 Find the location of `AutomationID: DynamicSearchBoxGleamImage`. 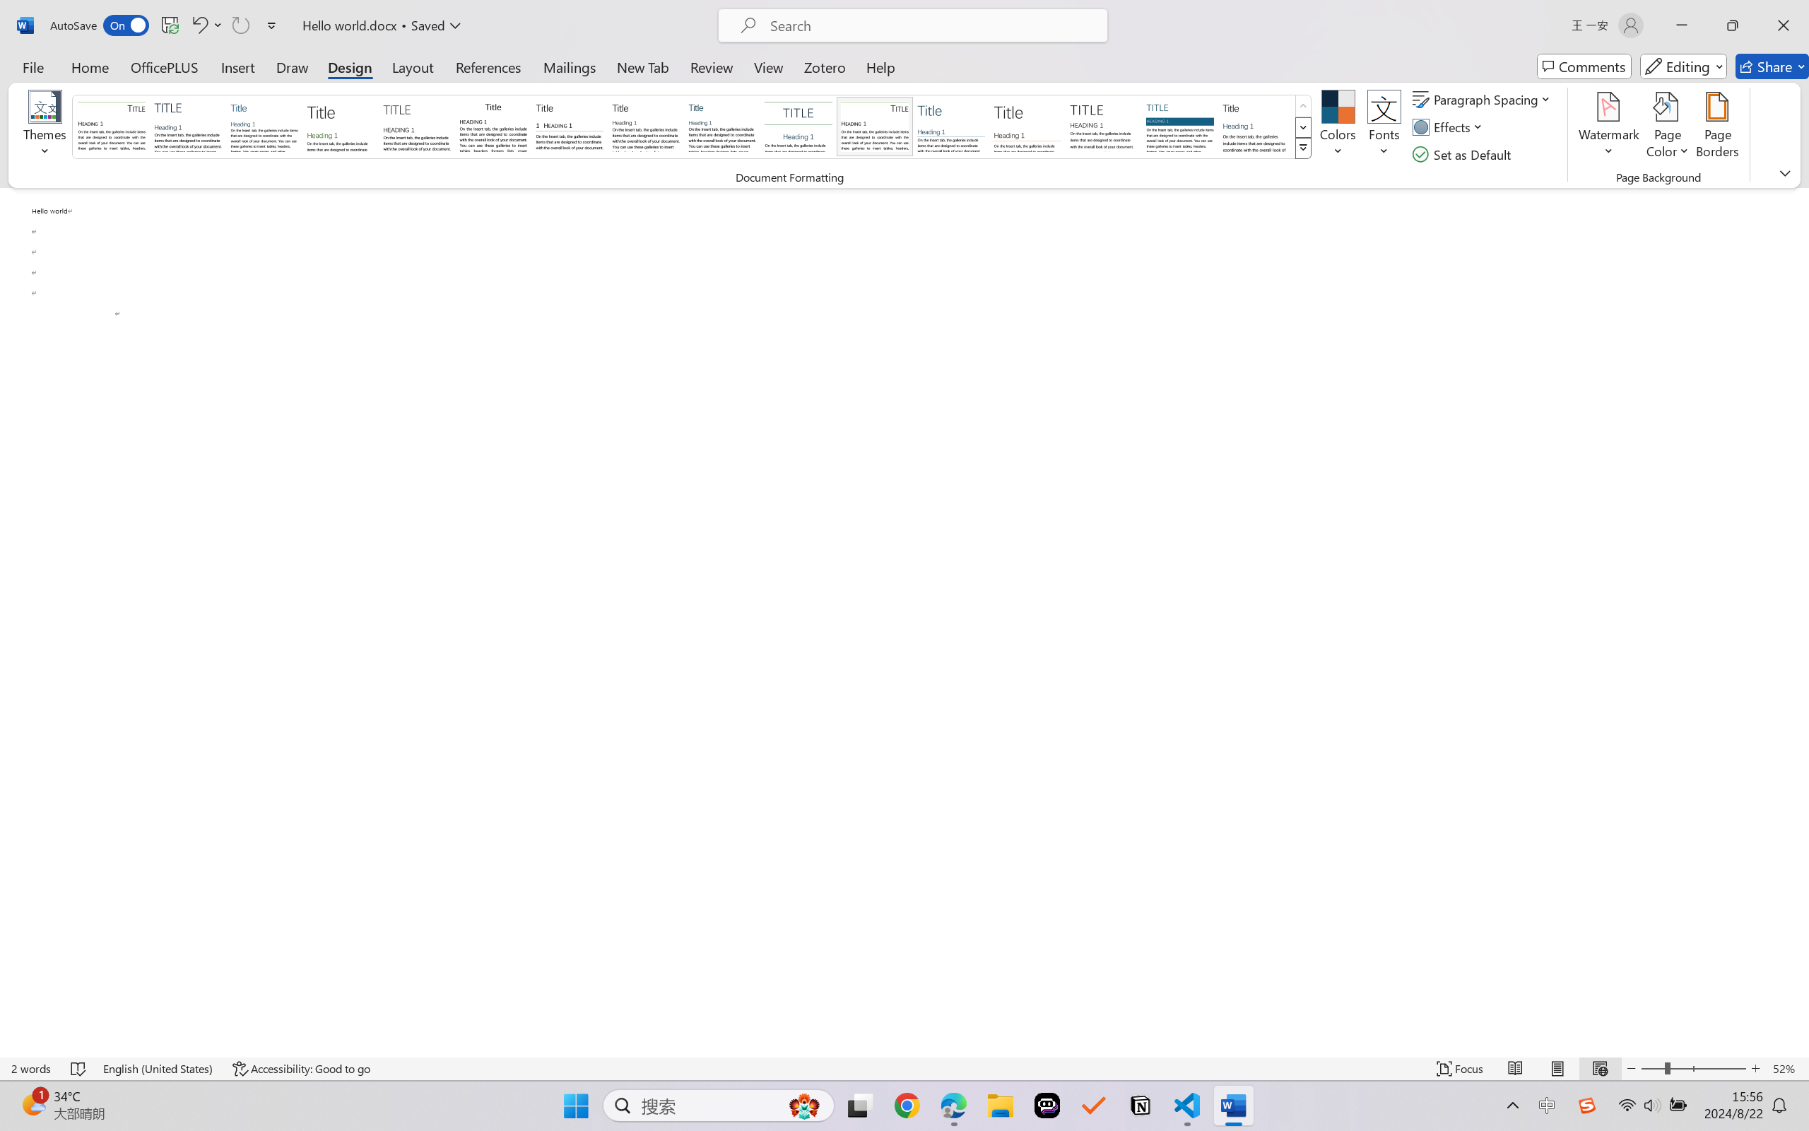

AutomationID: DynamicSearchBoxGleamImage is located at coordinates (804, 1106).